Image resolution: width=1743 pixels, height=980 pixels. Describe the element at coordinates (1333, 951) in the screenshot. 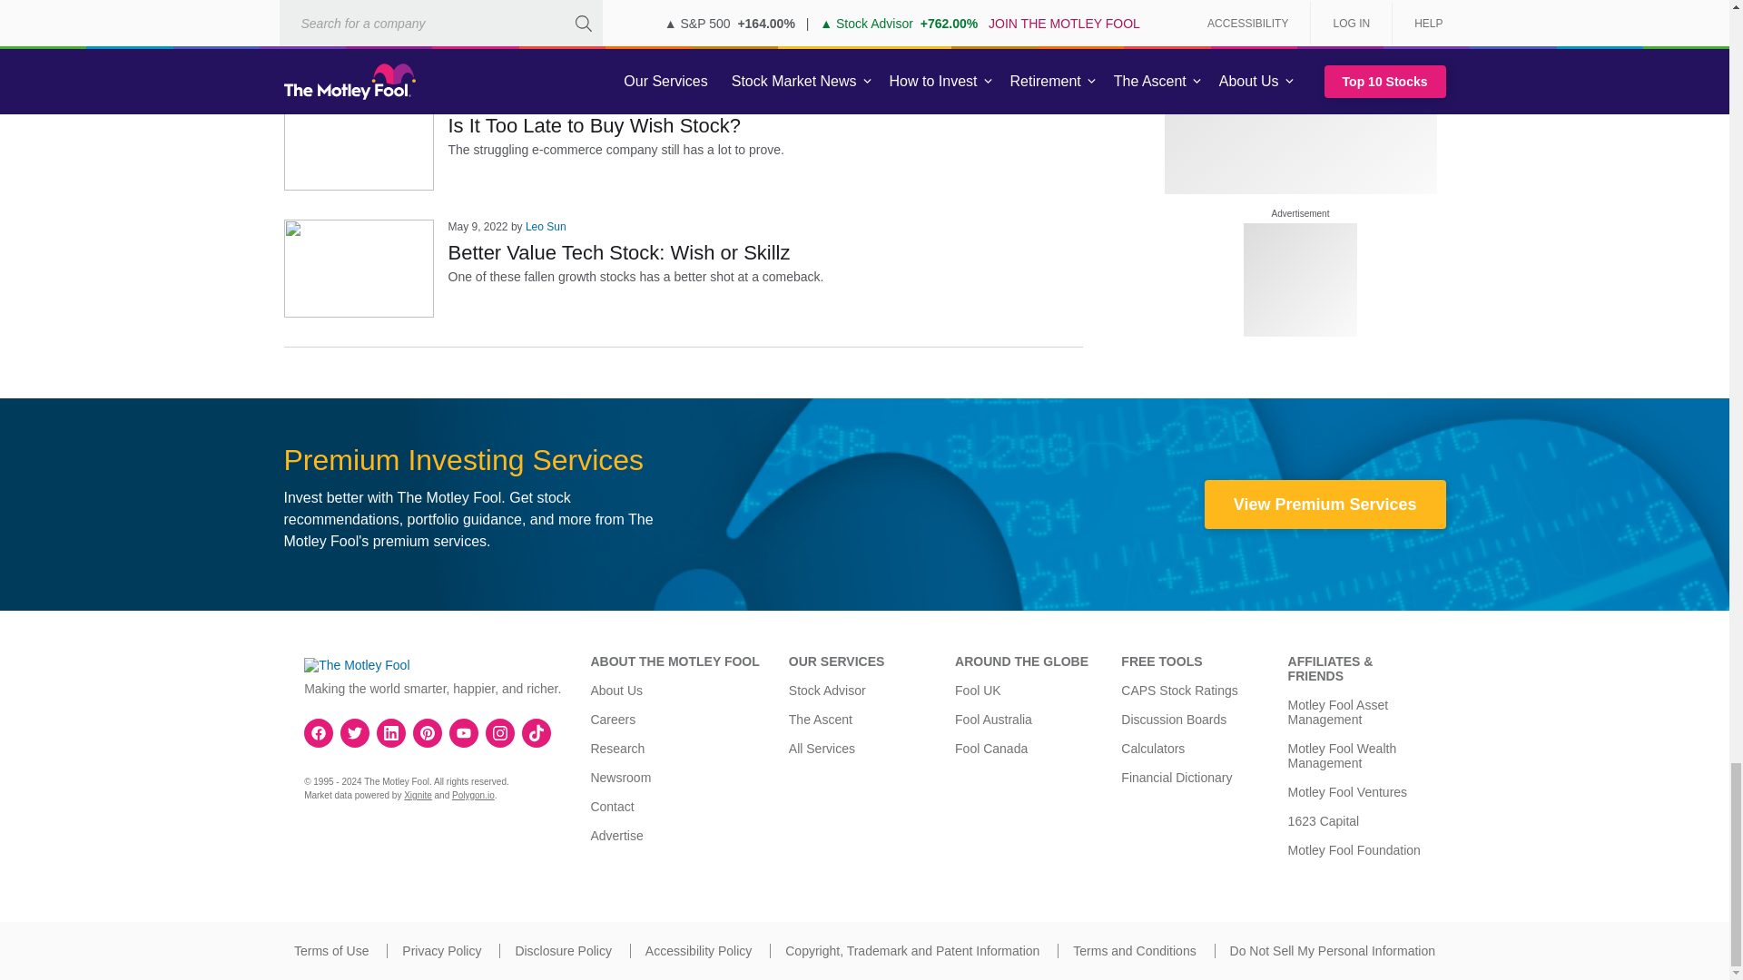

I see `Do Not Sell My Personal Information.` at that location.